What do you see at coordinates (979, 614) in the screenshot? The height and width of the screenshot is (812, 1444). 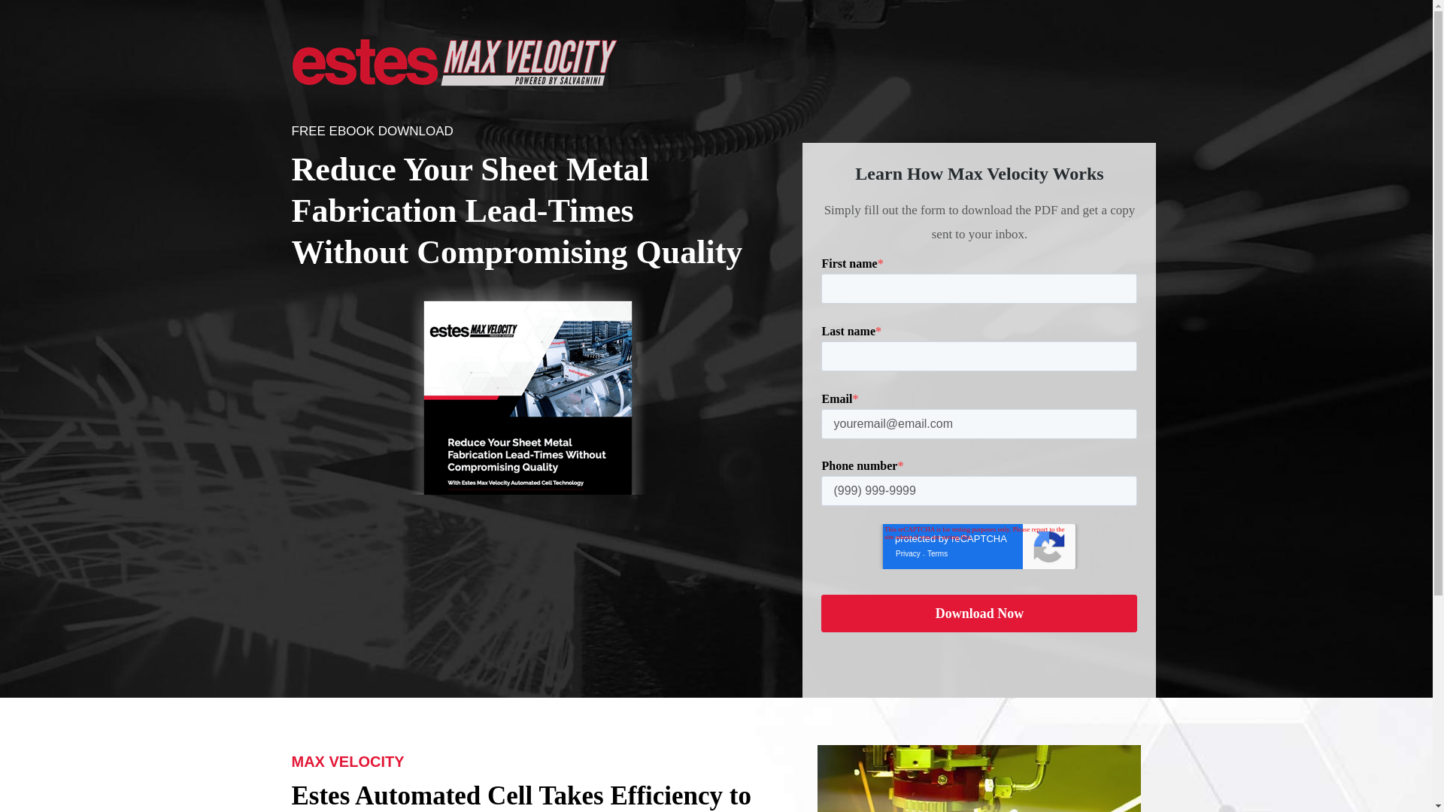 I see `Download Now` at bounding box center [979, 614].